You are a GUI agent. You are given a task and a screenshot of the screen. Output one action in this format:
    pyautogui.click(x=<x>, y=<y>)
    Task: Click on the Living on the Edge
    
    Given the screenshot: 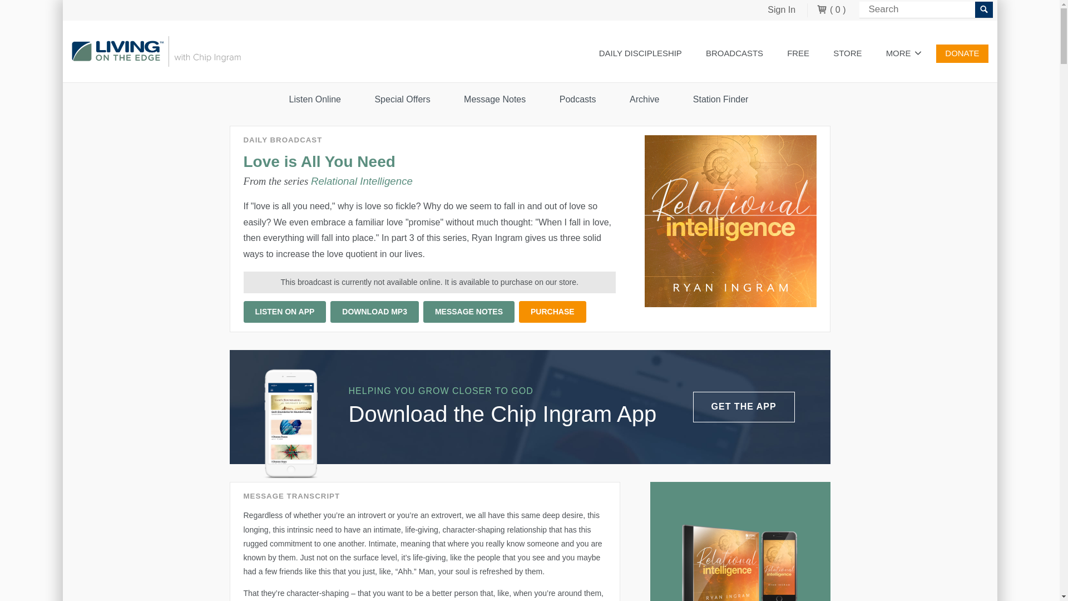 What is the action you would take?
    pyautogui.click(x=156, y=51)
    